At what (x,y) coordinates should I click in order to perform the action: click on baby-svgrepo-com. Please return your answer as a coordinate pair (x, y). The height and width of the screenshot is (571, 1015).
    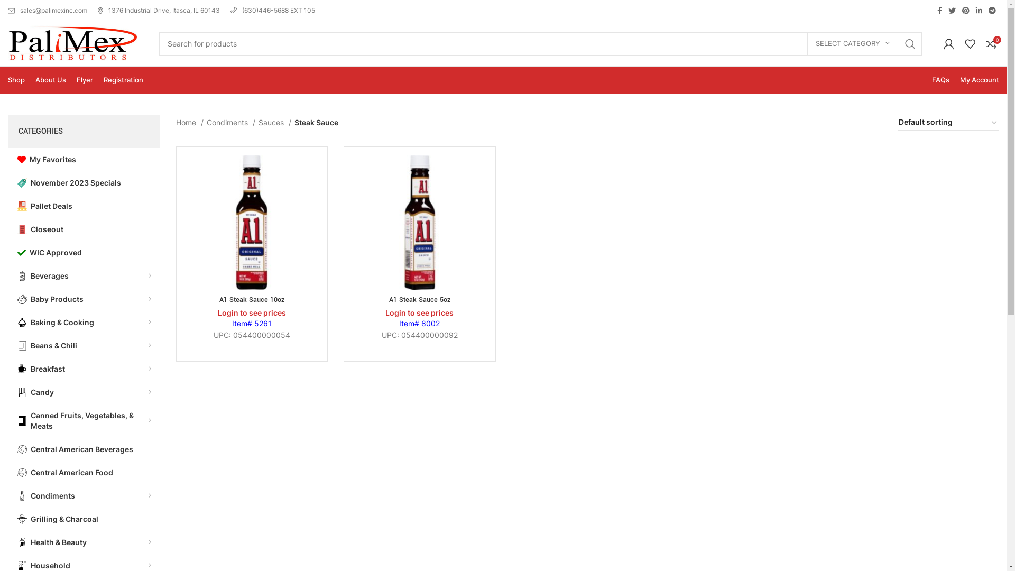
    Looking at the image, I should click on (22, 299).